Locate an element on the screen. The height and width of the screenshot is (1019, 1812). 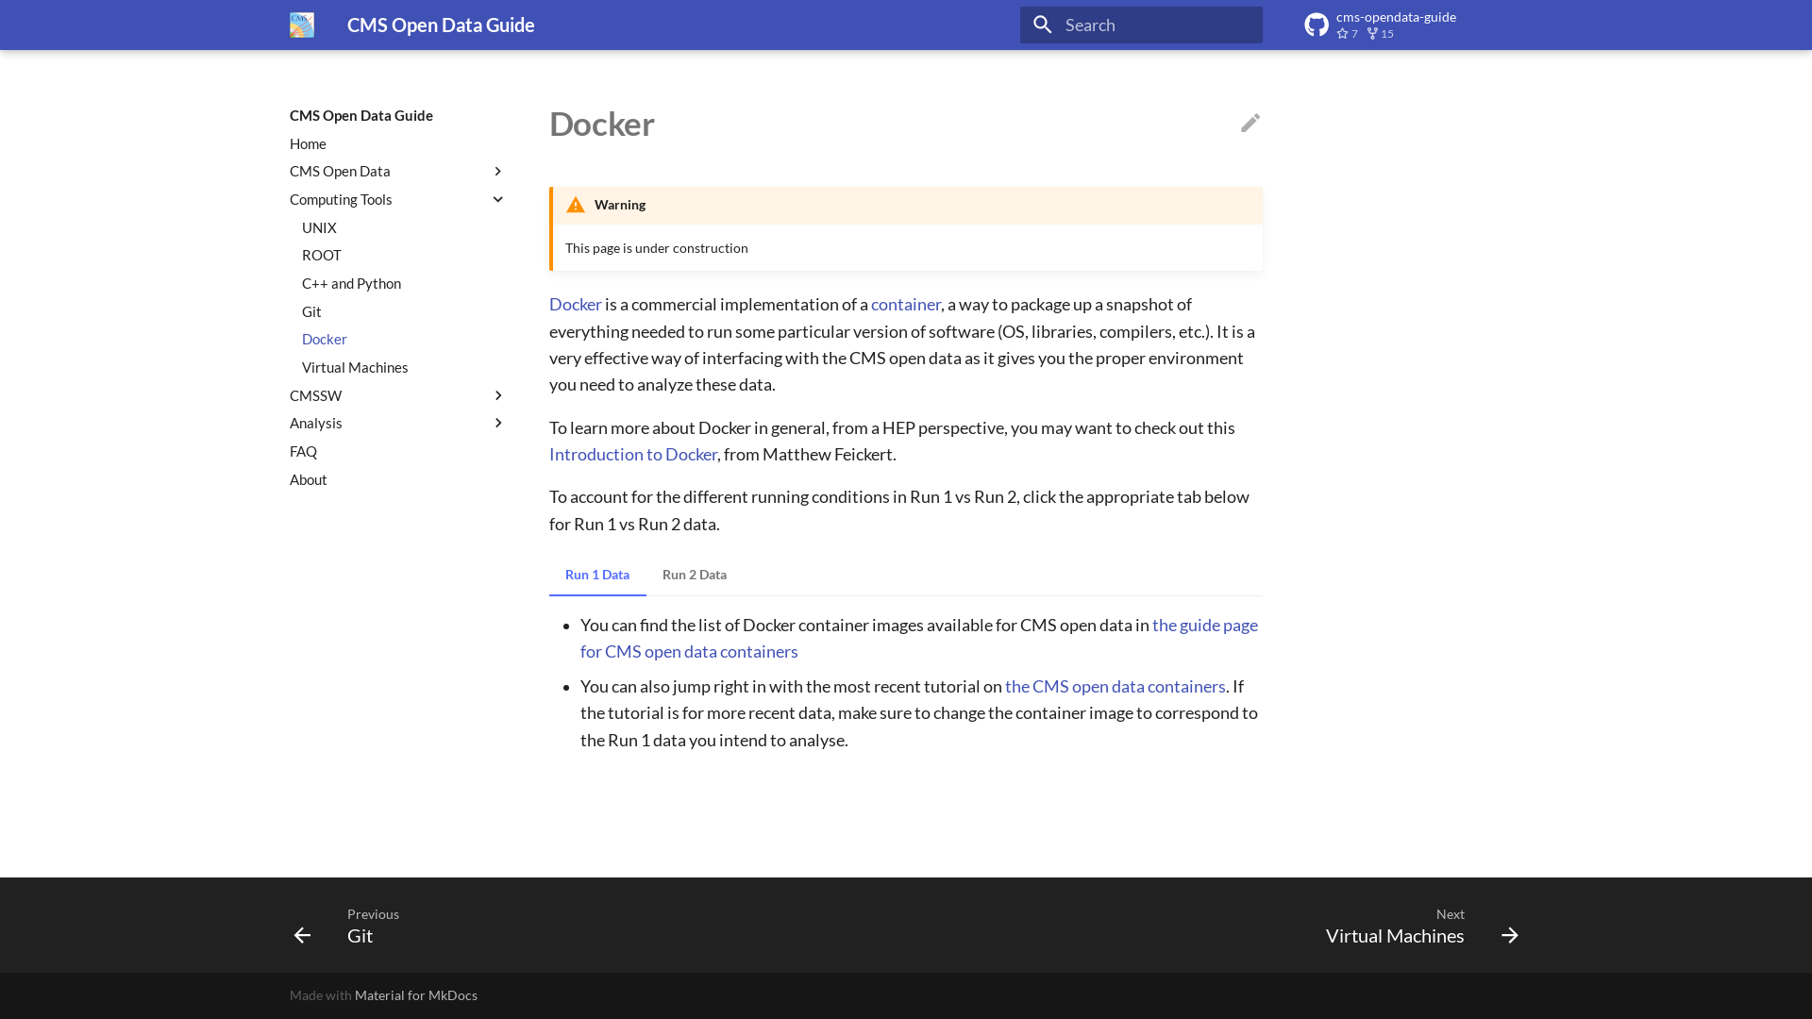
CMS Open Data Guide is located at coordinates (302, 25).